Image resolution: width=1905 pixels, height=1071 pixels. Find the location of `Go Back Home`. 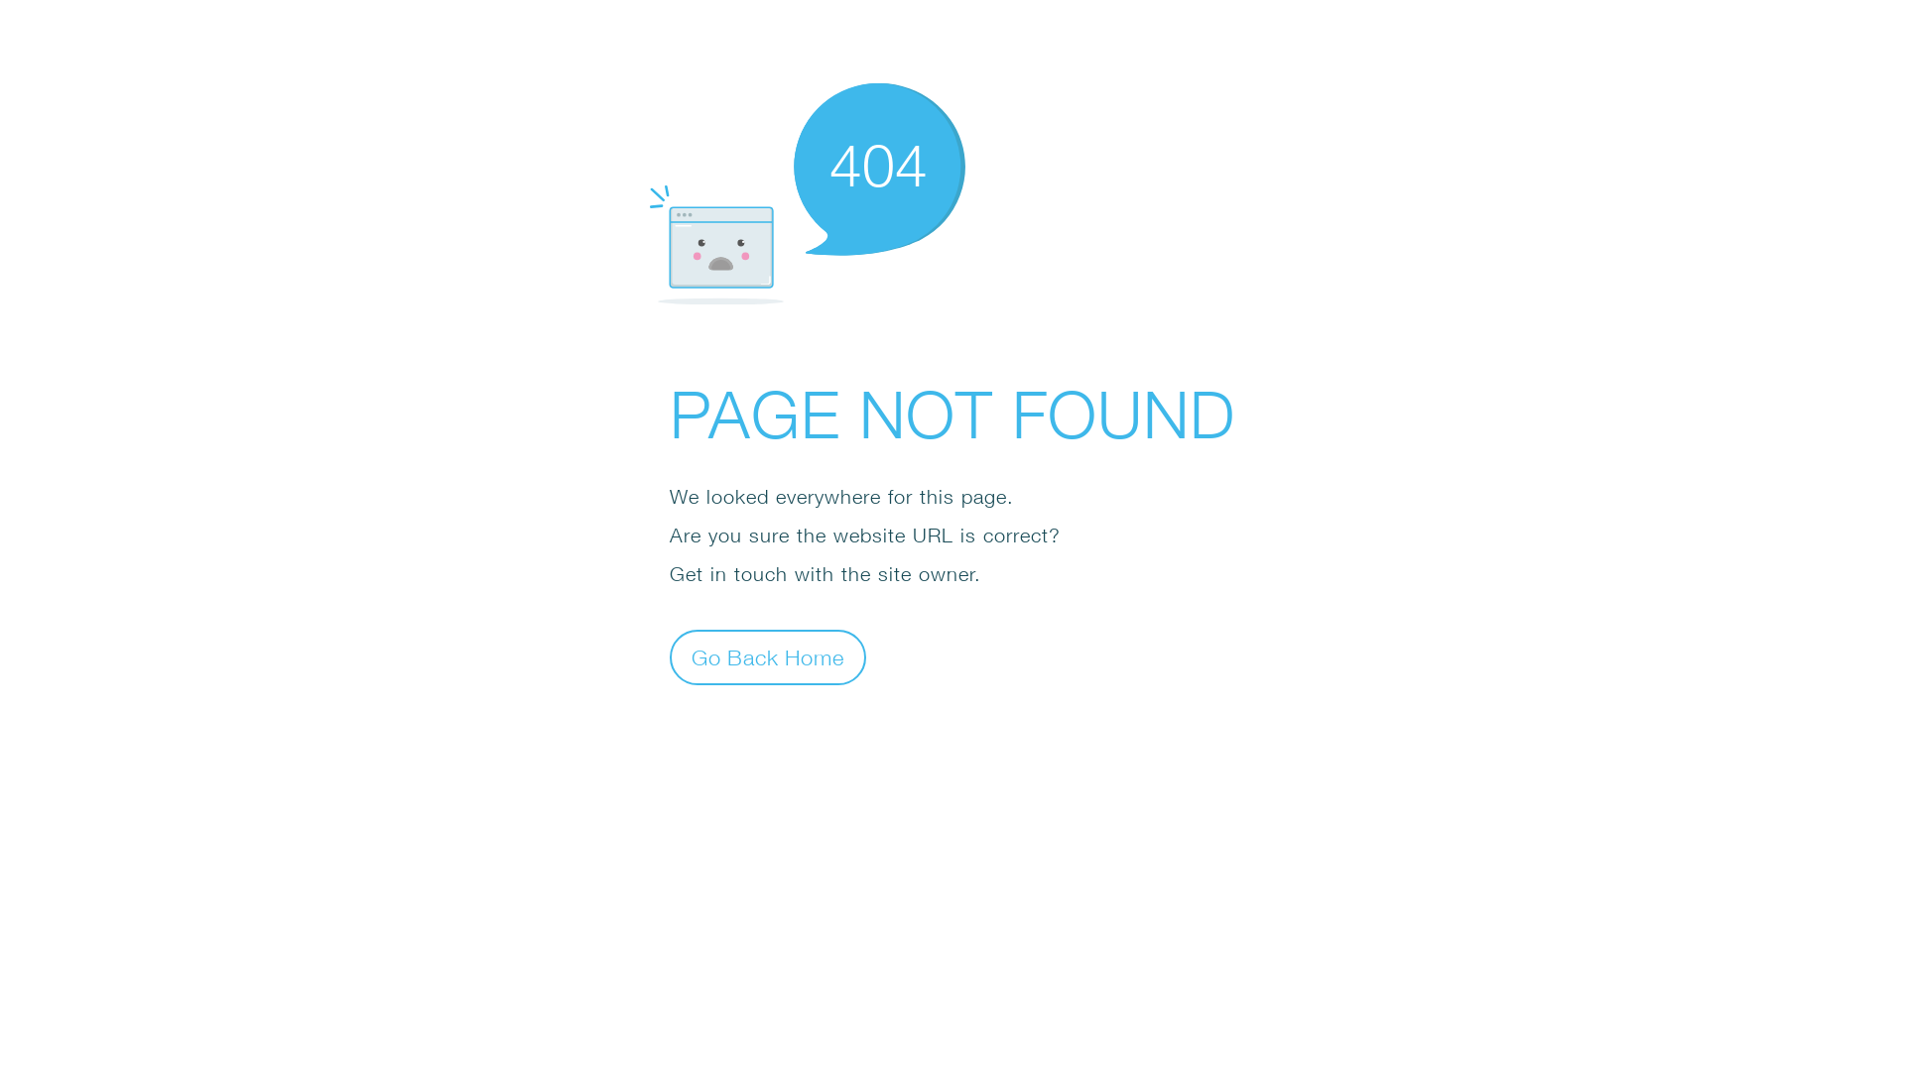

Go Back Home is located at coordinates (768, 656).